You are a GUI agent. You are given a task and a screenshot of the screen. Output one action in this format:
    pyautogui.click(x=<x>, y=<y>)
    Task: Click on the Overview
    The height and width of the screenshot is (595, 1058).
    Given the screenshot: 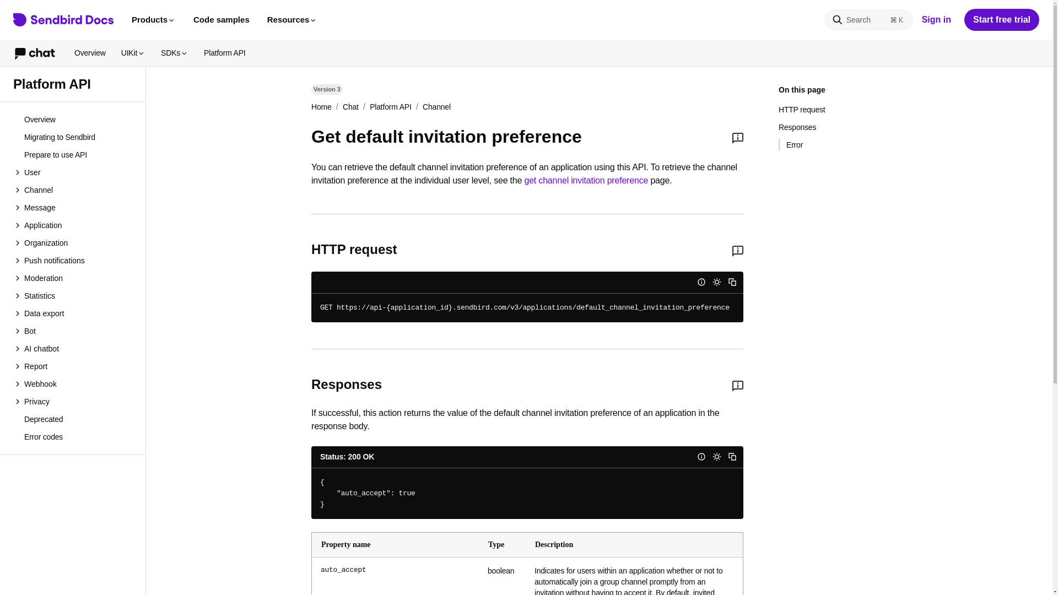 What is the action you would take?
    pyautogui.click(x=89, y=53)
    